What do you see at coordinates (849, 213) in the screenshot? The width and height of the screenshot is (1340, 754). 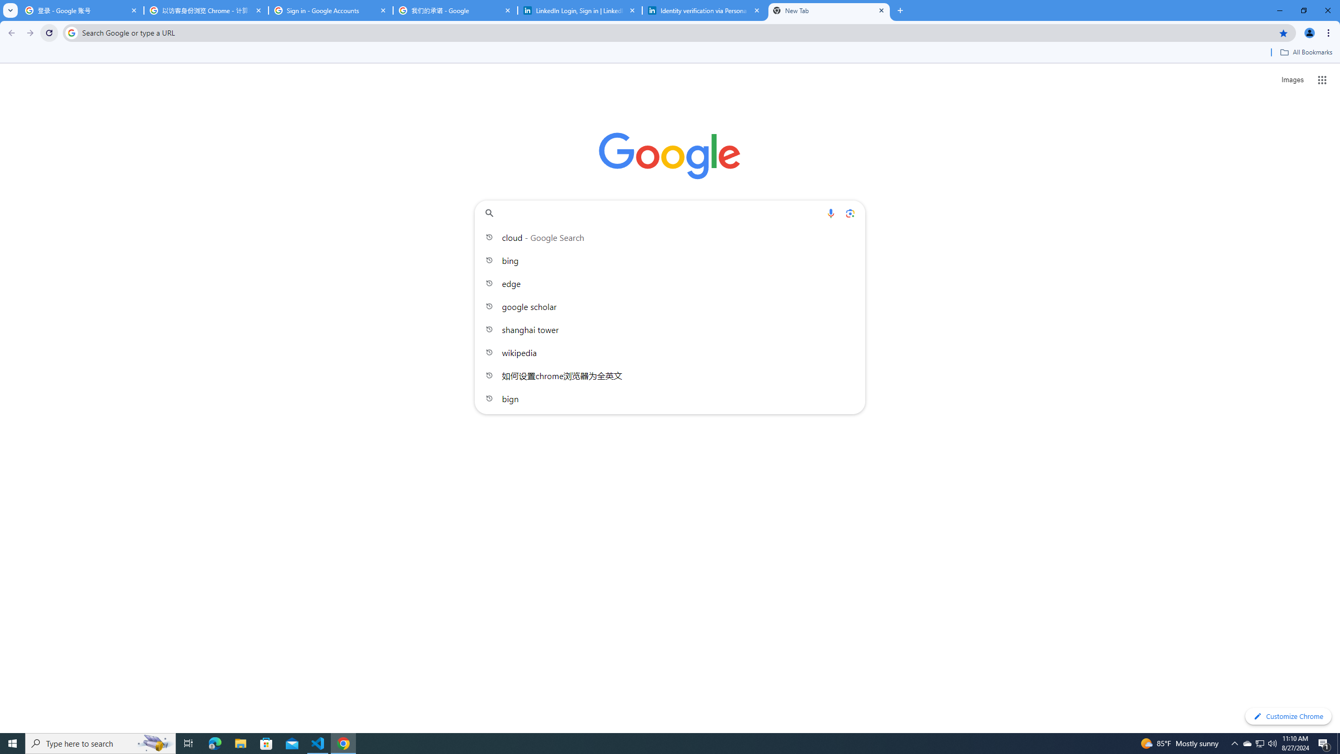 I see `Search by image` at bounding box center [849, 213].